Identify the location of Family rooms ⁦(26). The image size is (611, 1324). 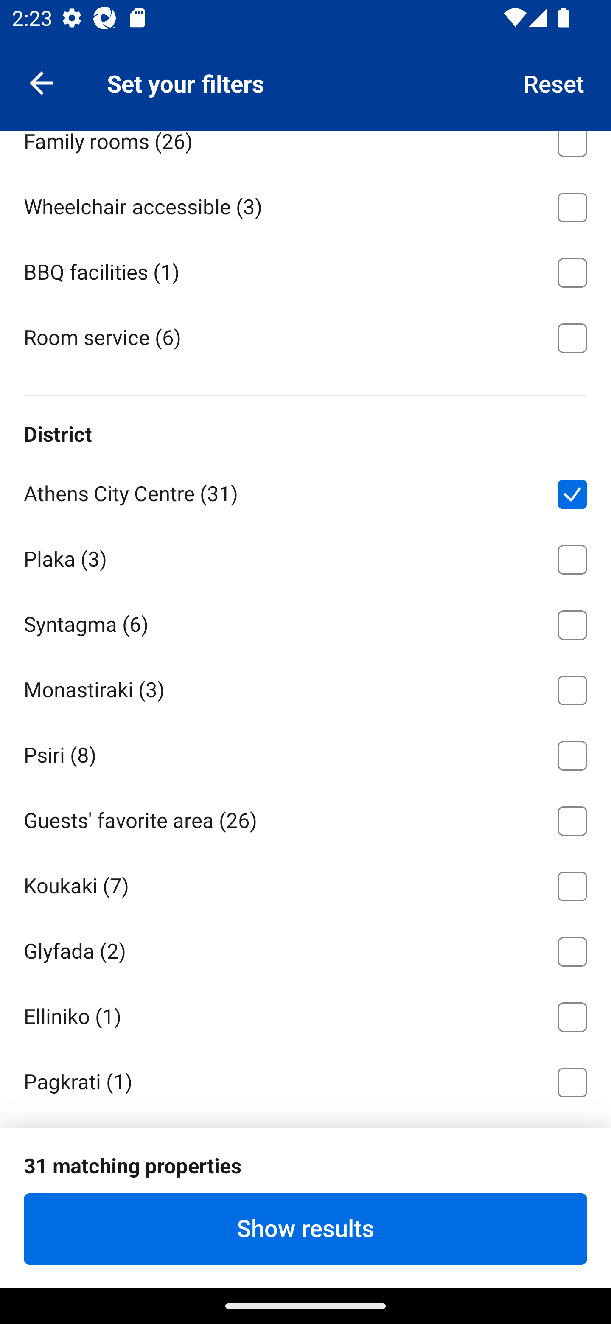
(305, 151).